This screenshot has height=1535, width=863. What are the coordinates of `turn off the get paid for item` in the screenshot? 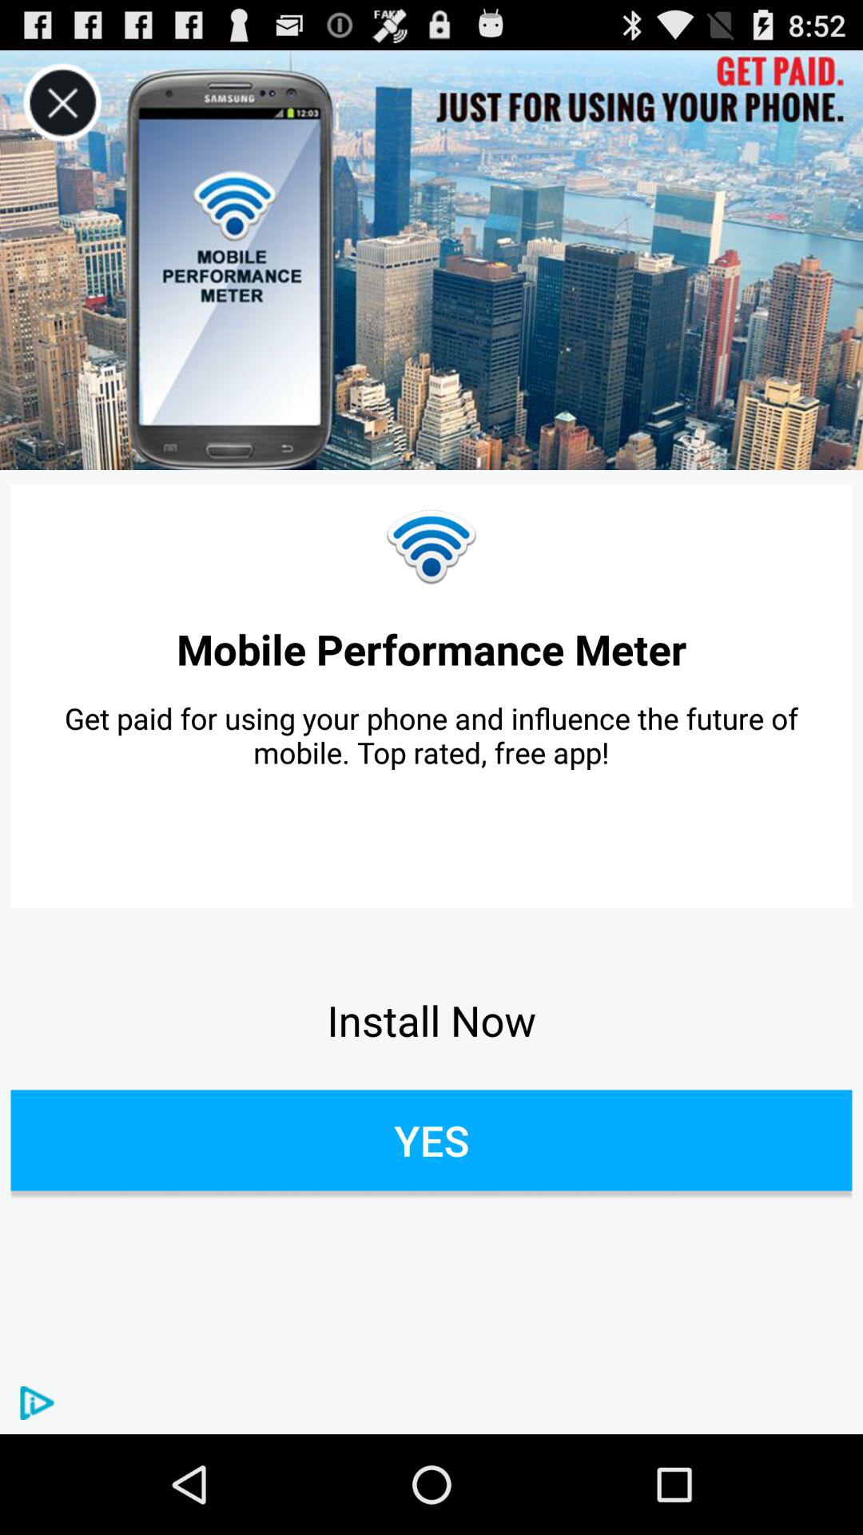 It's located at (431, 736).